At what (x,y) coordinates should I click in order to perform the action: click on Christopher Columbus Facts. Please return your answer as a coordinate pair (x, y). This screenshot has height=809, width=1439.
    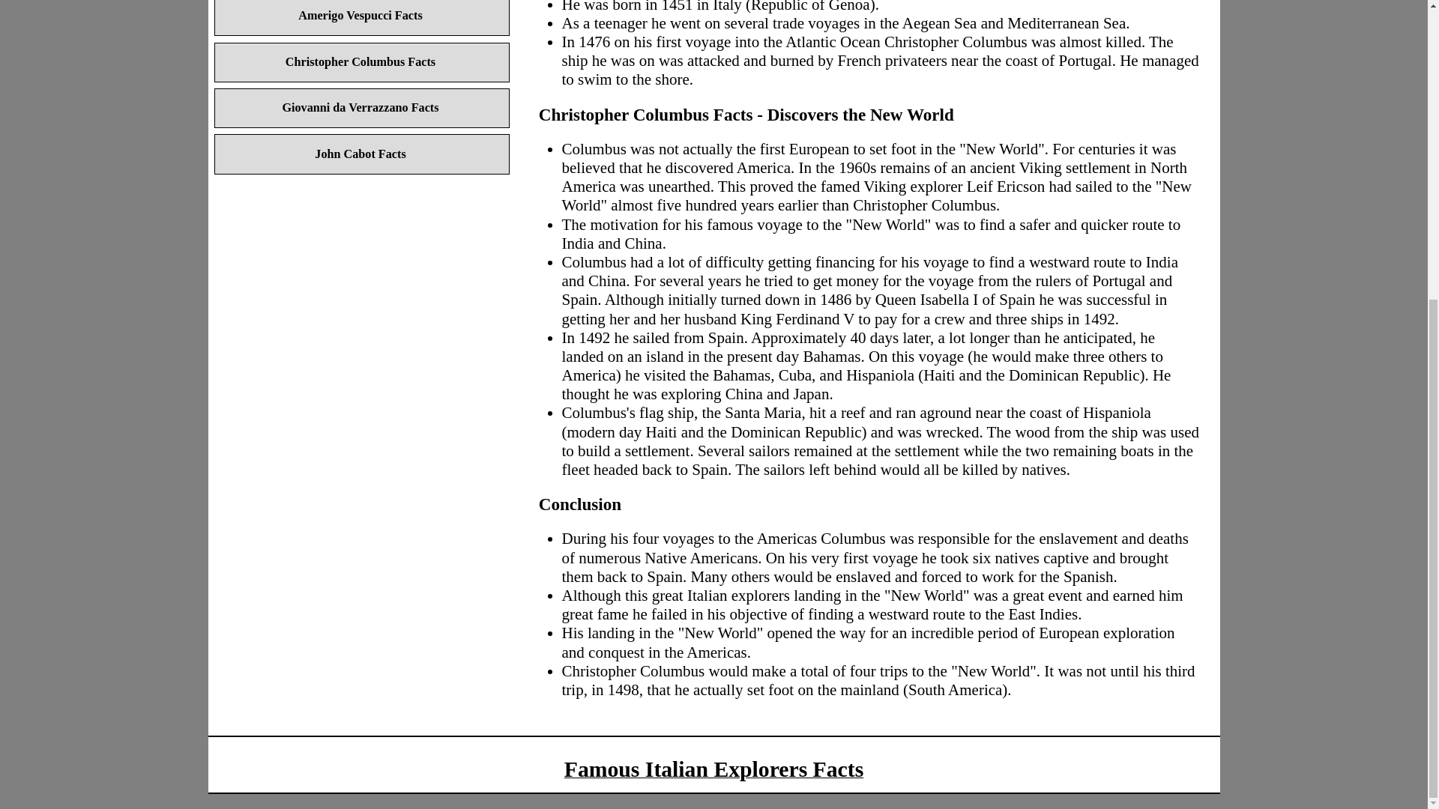
    Looking at the image, I should click on (363, 63).